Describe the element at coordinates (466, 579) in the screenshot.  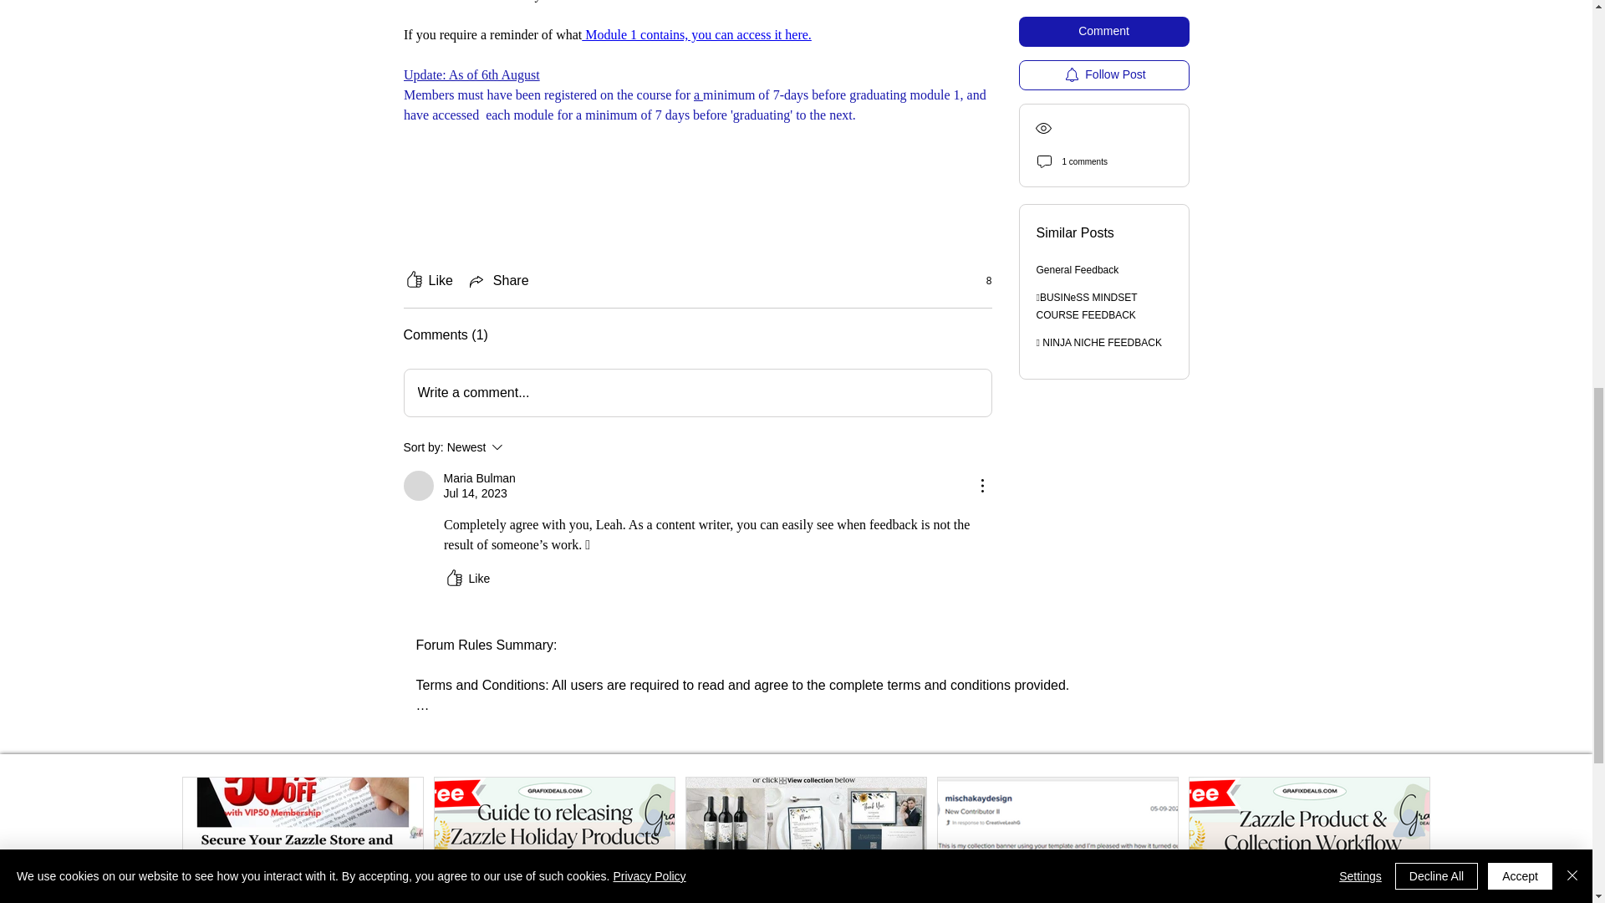
I see `Like` at that location.